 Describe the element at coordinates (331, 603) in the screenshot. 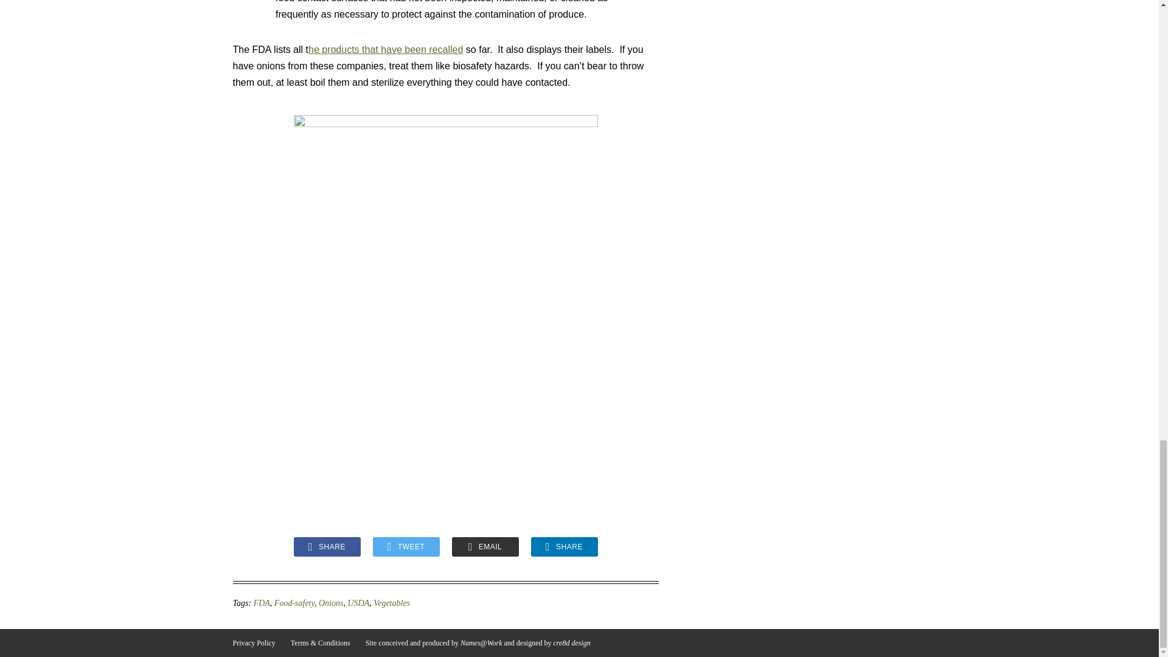

I see `Onions` at that location.